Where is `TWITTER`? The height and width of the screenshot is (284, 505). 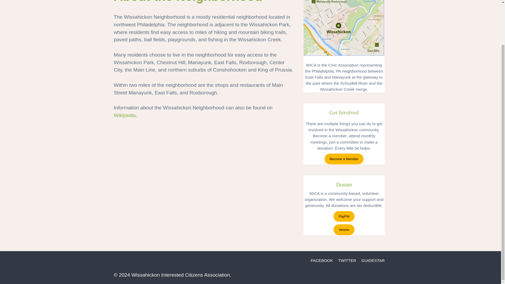
TWITTER is located at coordinates (347, 260).